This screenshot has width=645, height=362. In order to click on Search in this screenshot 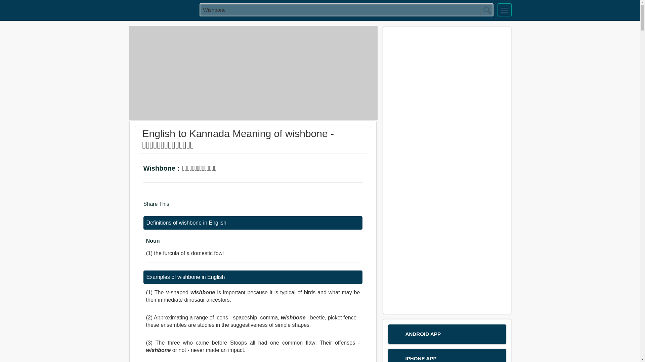, I will do `click(487, 10)`.